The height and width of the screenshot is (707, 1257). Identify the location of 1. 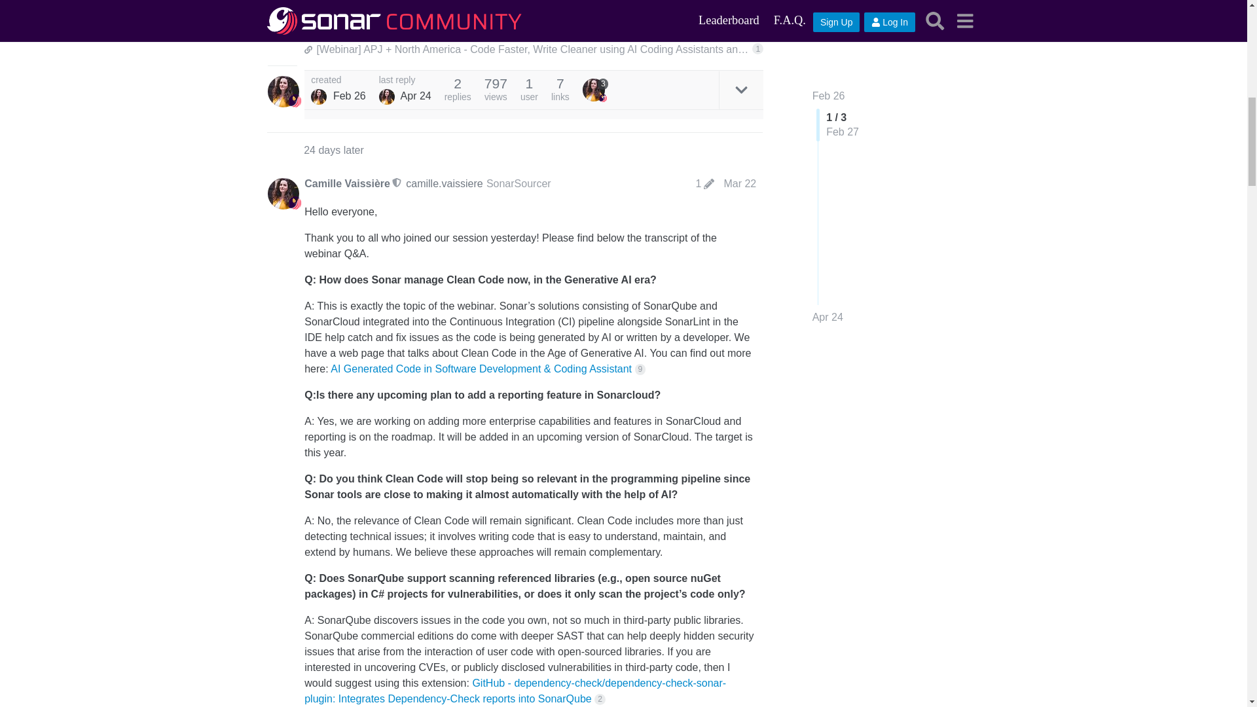
(706, 184).